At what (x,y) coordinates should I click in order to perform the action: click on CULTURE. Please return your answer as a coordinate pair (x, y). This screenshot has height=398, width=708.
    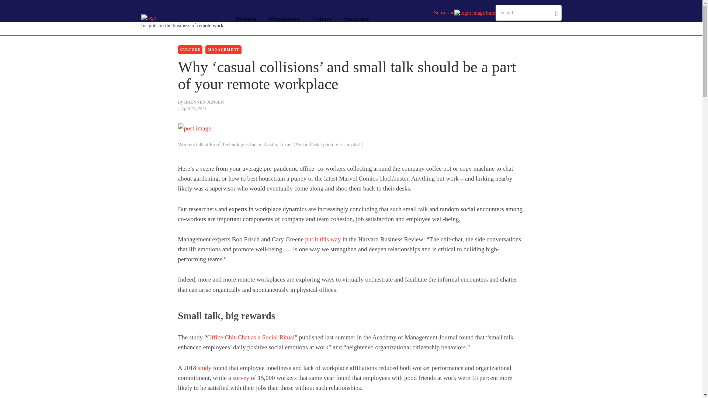
    Looking at the image, I should click on (190, 50).